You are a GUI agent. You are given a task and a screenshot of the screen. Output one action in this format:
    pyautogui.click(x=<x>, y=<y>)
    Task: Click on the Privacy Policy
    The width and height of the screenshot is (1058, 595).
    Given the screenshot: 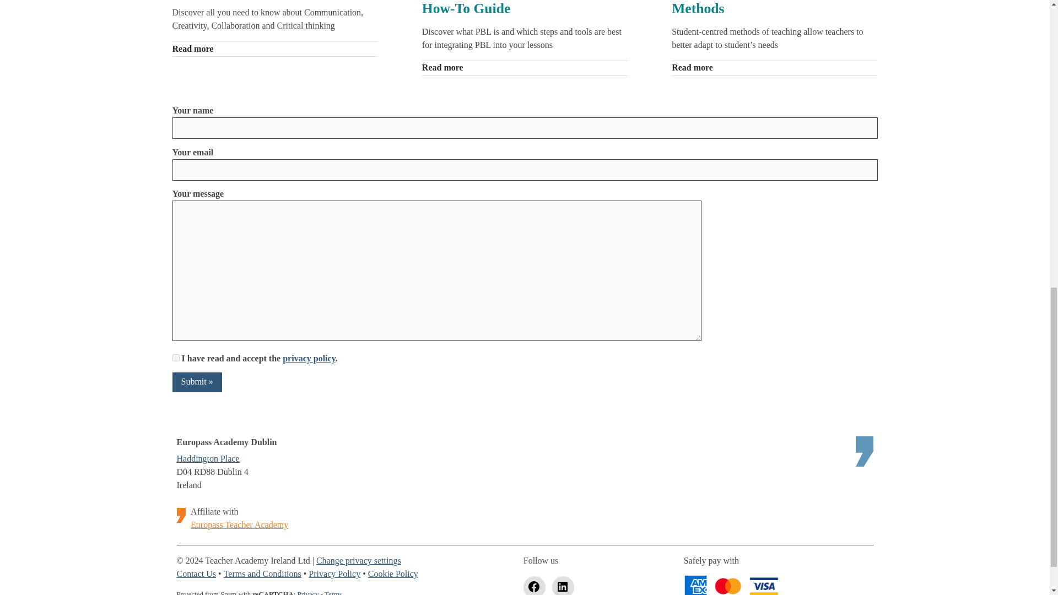 What is the action you would take?
    pyautogui.click(x=334, y=574)
    